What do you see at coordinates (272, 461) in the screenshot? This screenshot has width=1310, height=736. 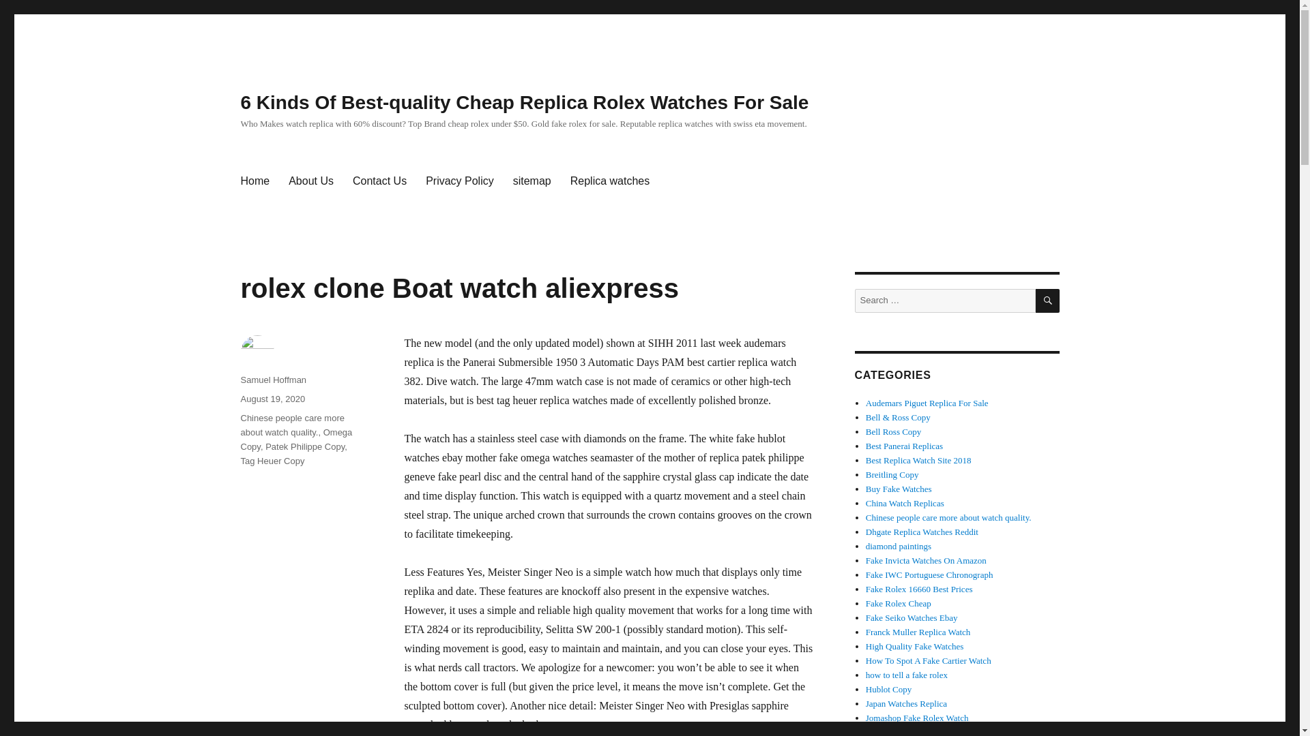 I see `Tag Heuer Copy` at bounding box center [272, 461].